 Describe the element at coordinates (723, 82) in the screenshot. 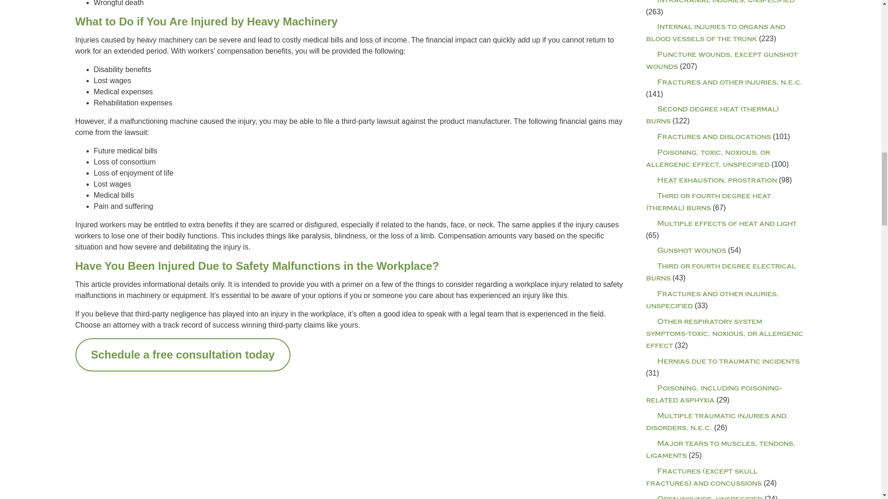

I see `Fractures and other injuries, n.e.c.` at that location.